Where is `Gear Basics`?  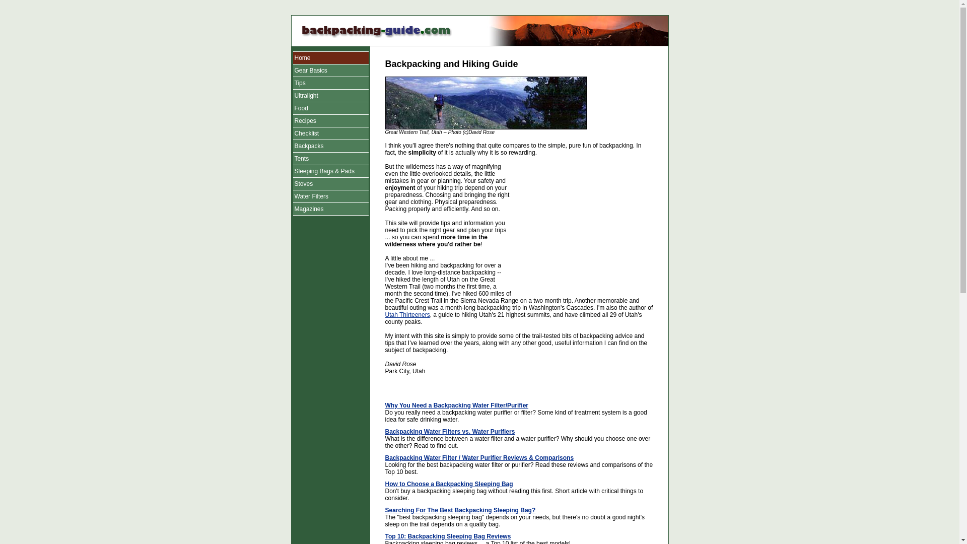
Gear Basics is located at coordinates (310, 70).